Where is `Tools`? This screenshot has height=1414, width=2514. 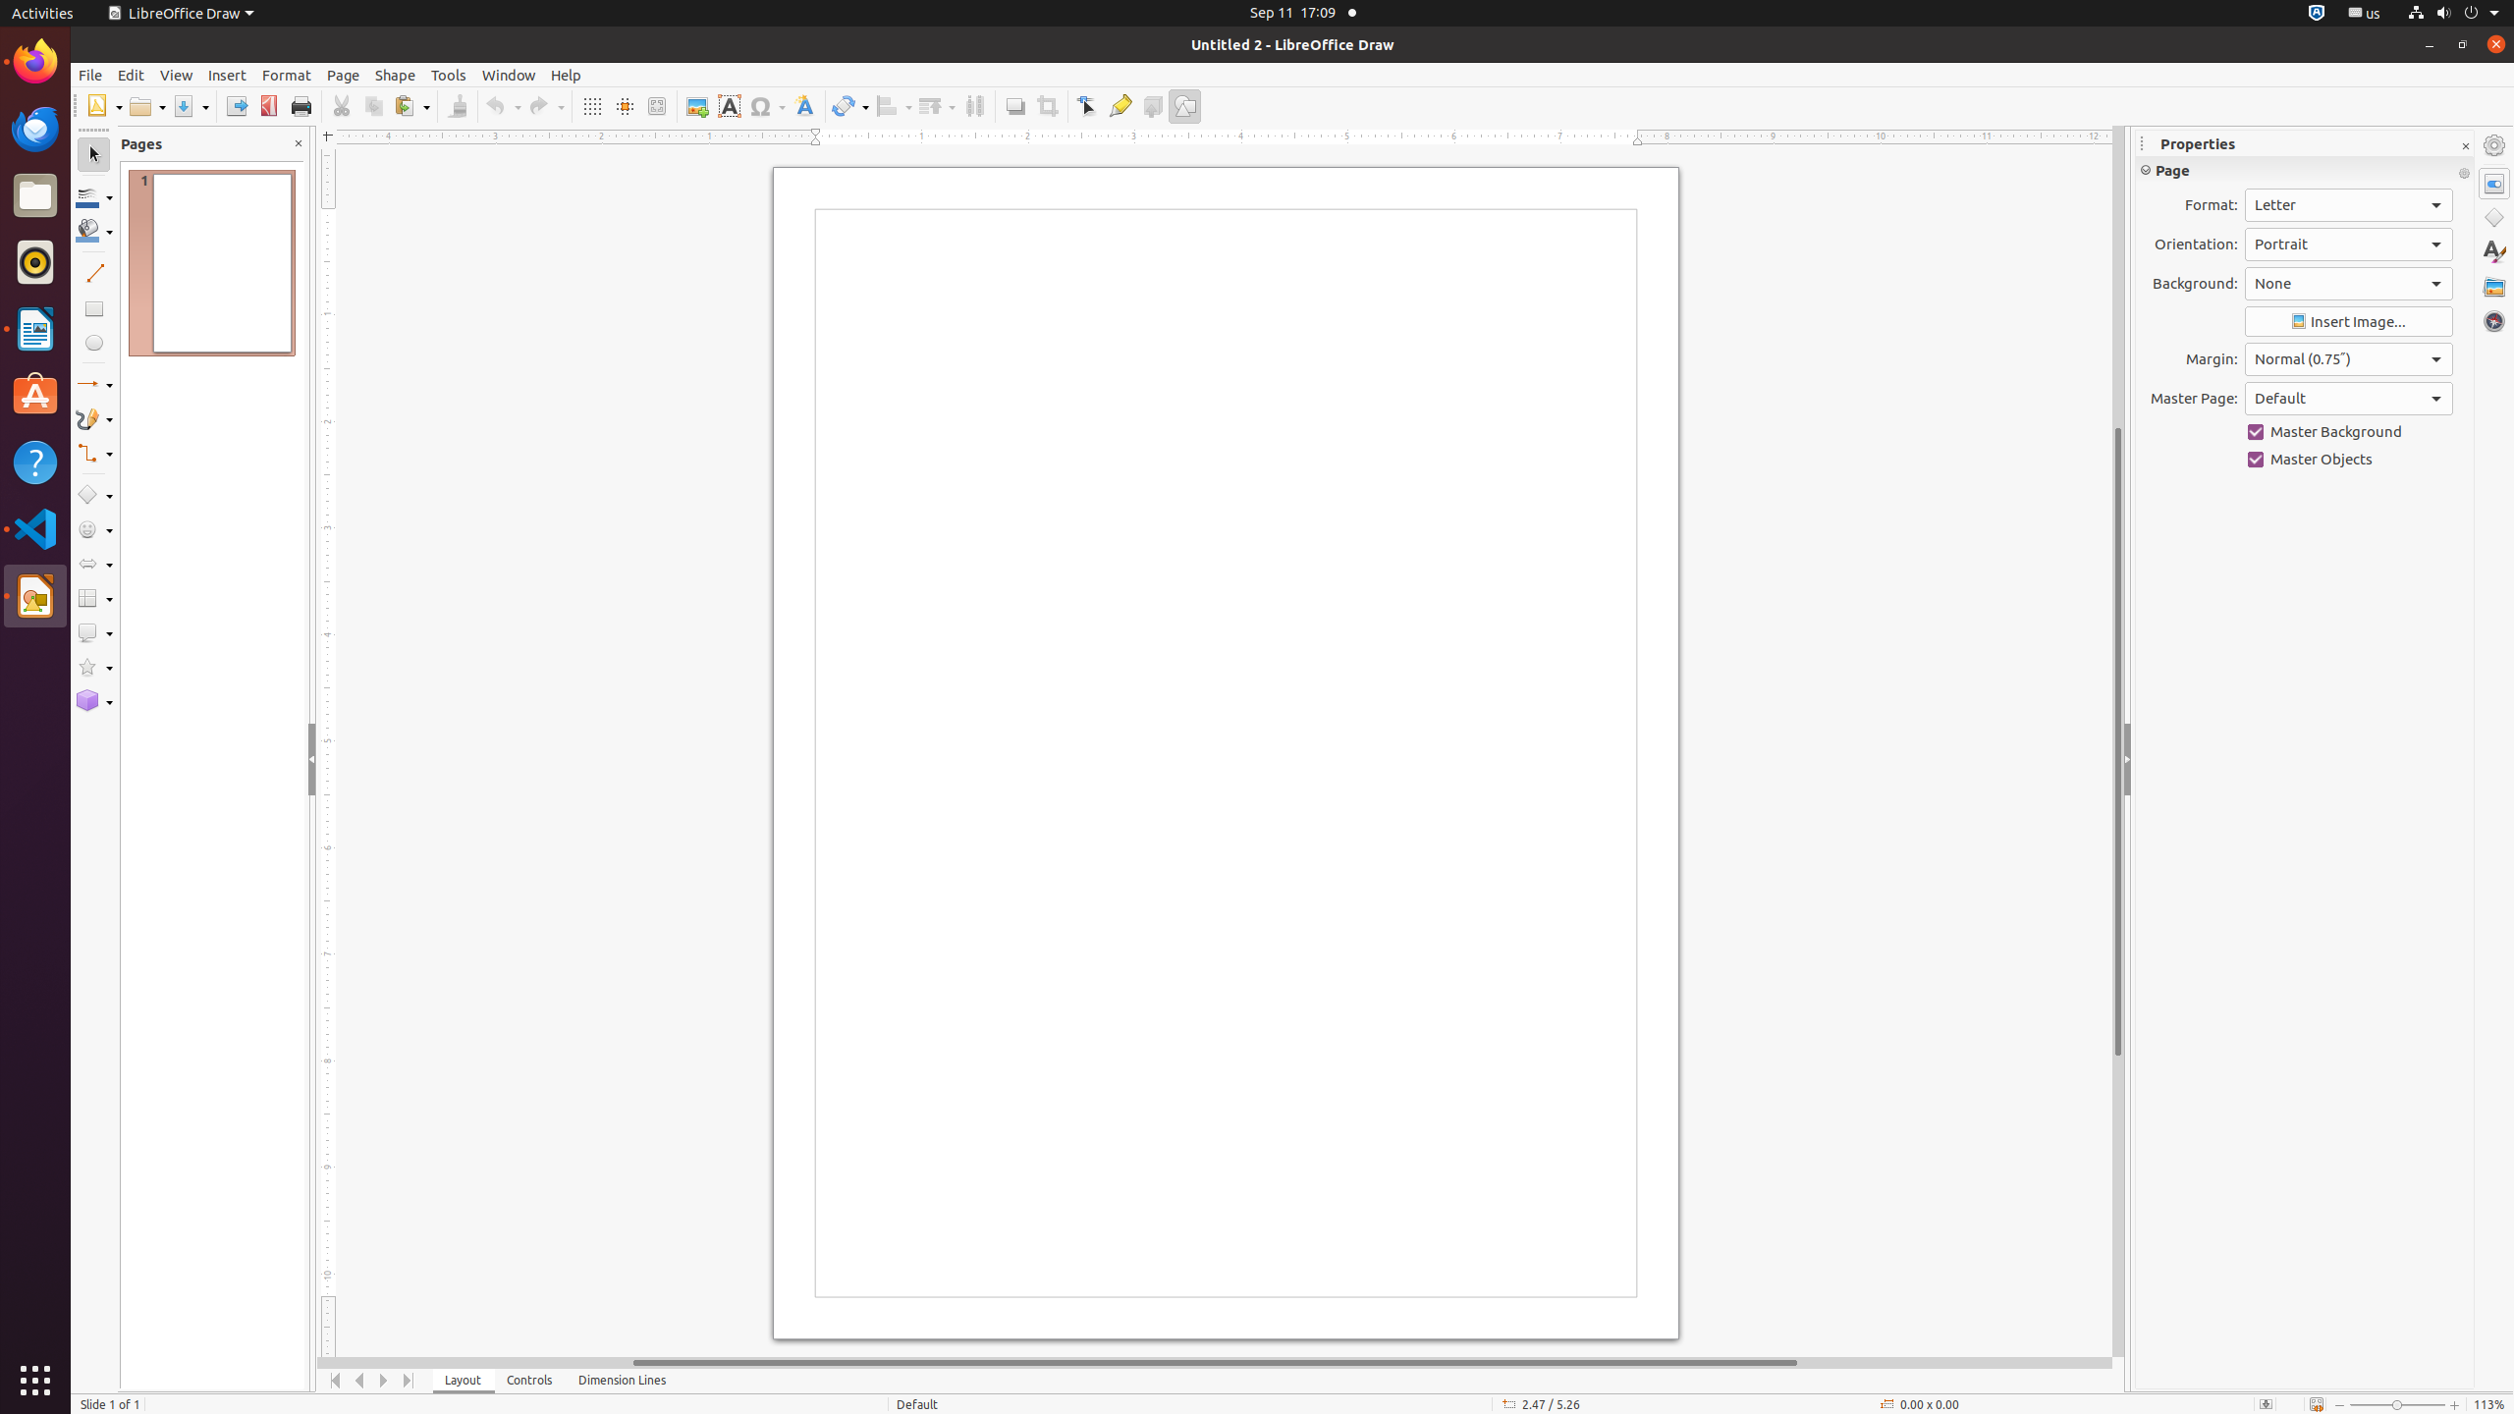 Tools is located at coordinates (449, 75).